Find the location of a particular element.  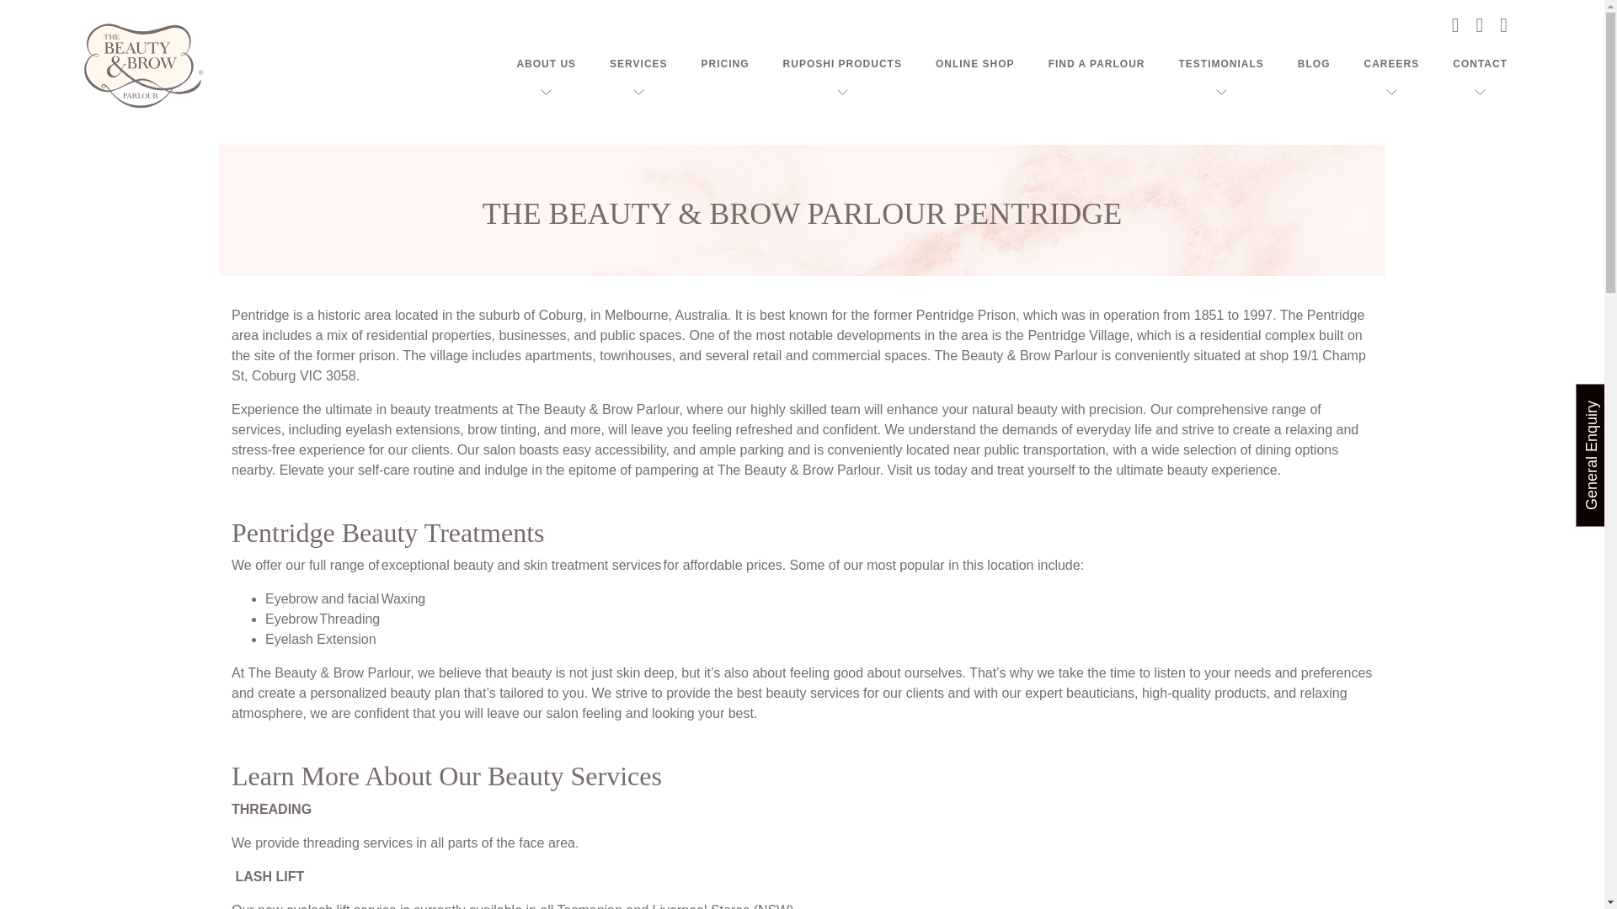

RUPOSHI PRODUCTS is located at coordinates (842, 64).